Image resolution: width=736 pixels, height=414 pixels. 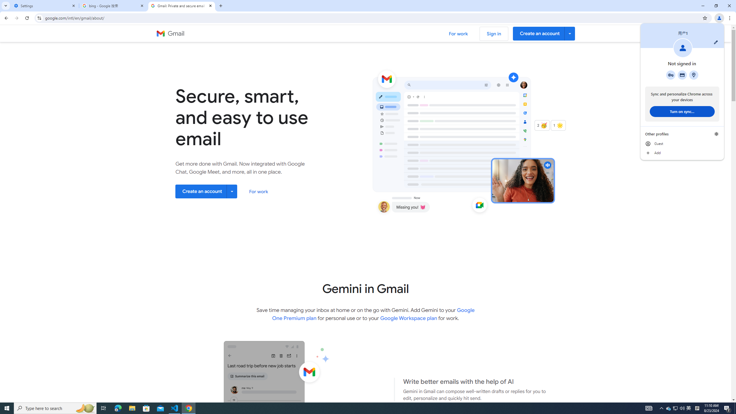 What do you see at coordinates (258, 421) in the screenshot?
I see `Google Gemini helping write an email.` at bounding box center [258, 421].